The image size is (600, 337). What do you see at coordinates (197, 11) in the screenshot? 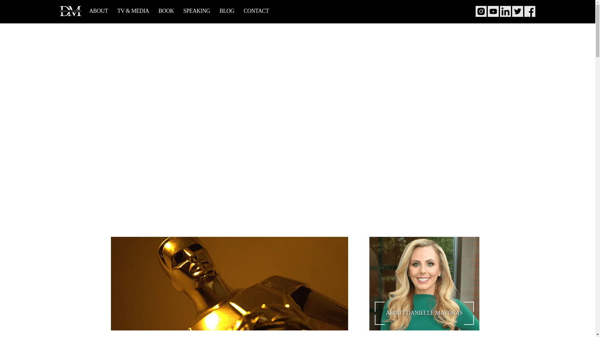
I see `SPEAKING` at bounding box center [197, 11].